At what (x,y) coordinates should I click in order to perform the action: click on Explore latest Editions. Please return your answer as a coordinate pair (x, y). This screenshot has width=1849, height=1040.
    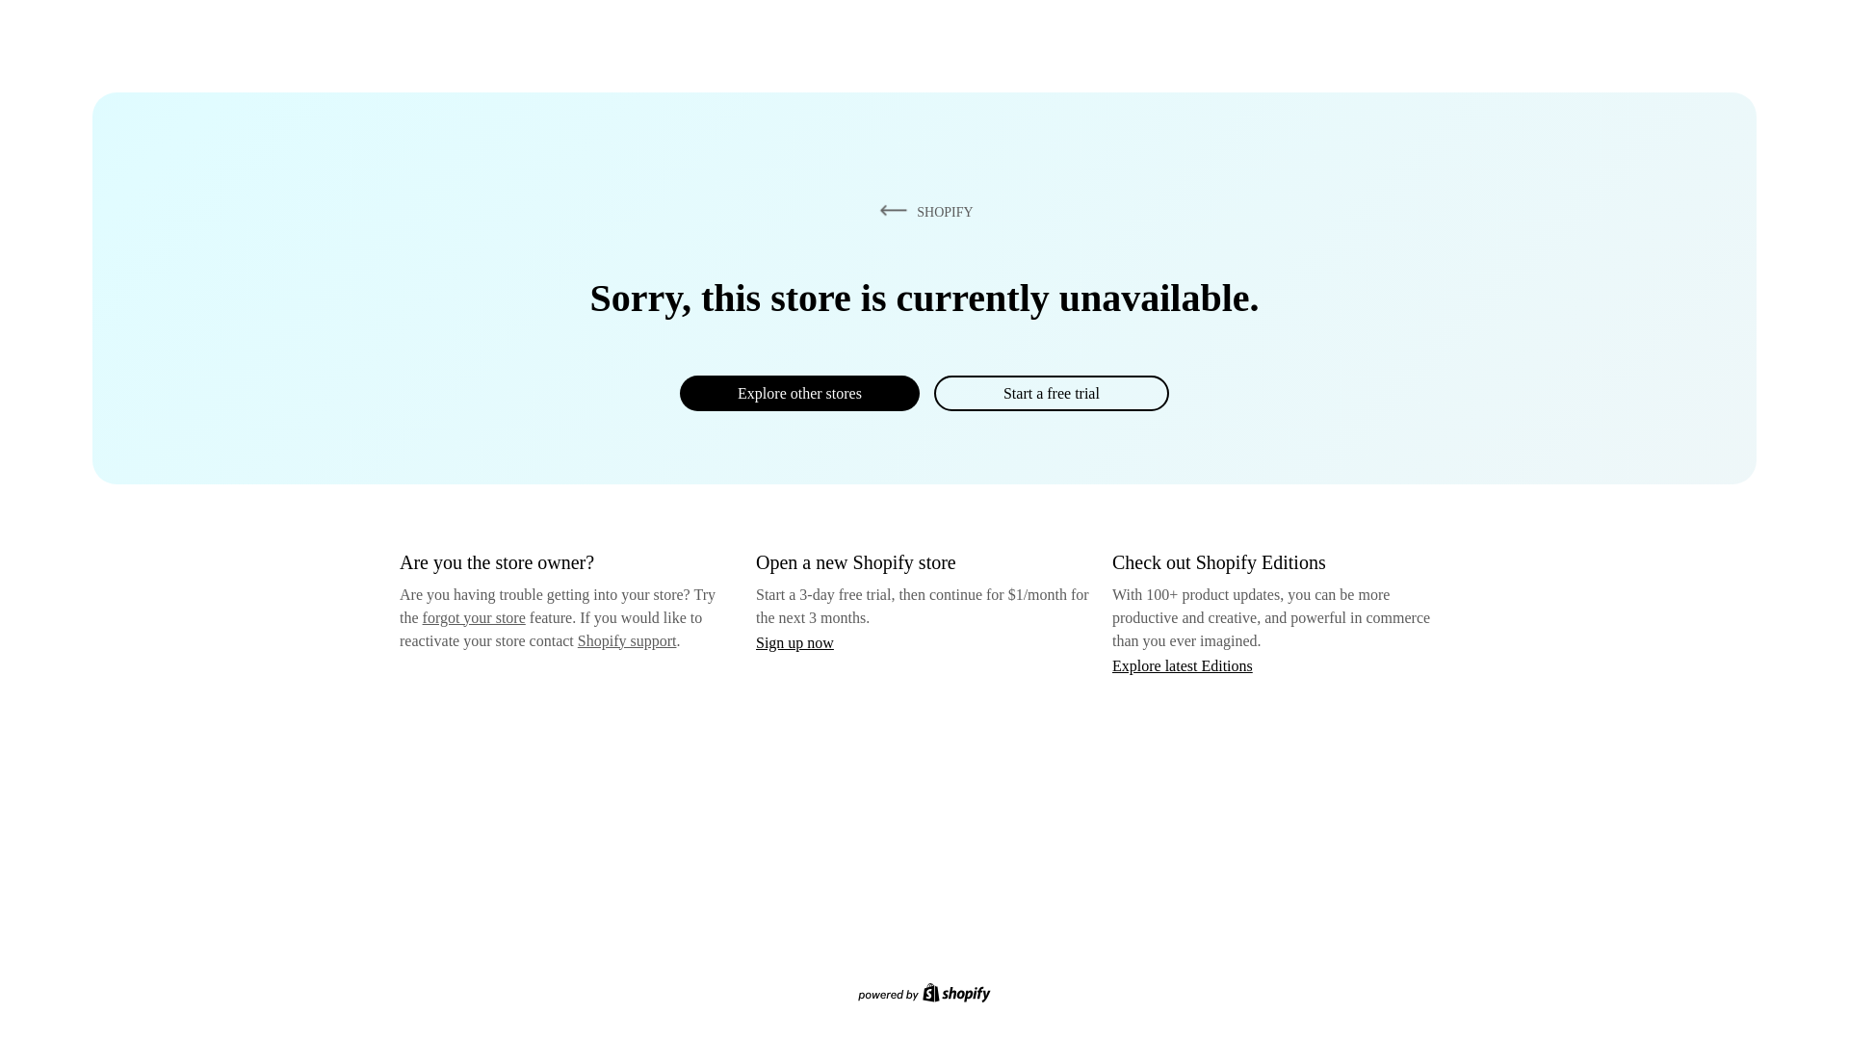
    Looking at the image, I should click on (1183, 664).